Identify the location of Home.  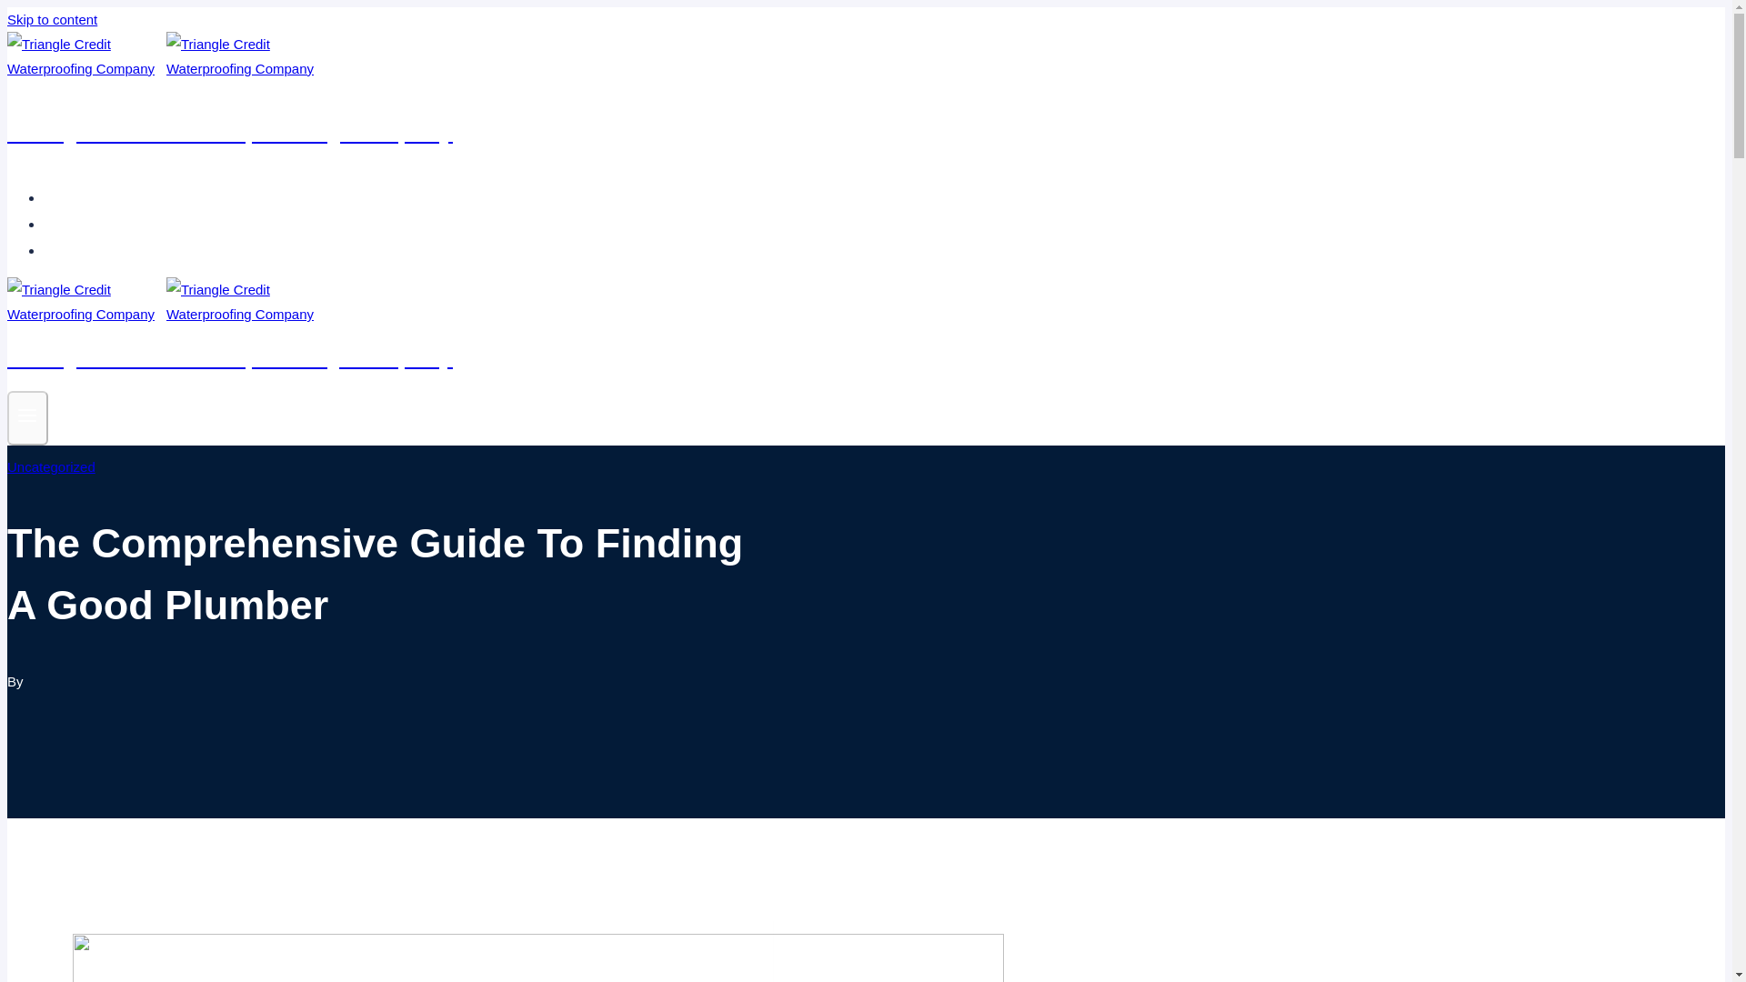
(71, 197).